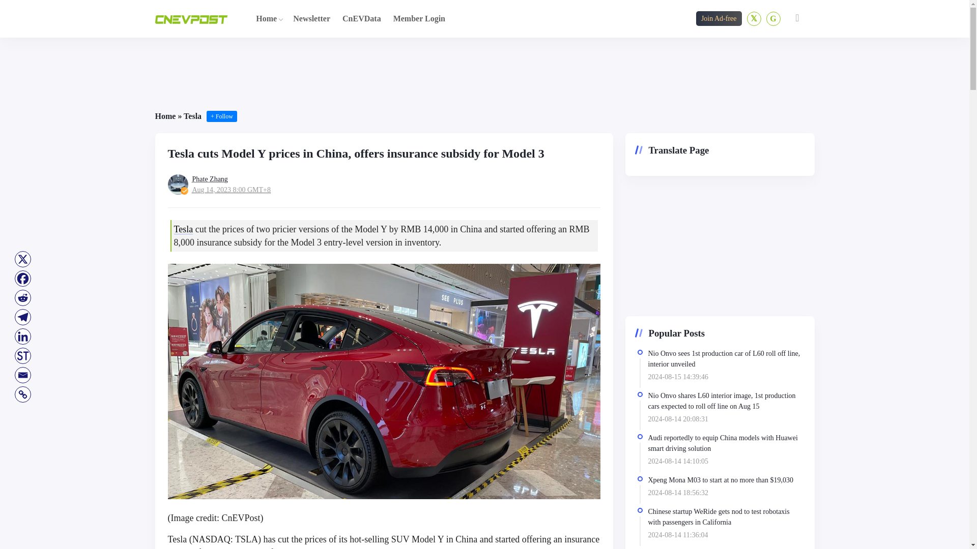 Image resolution: width=977 pixels, height=549 pixels. Describe the element at coordinates (311, 18) in the screenshot. I see `Newsletter` at that location.